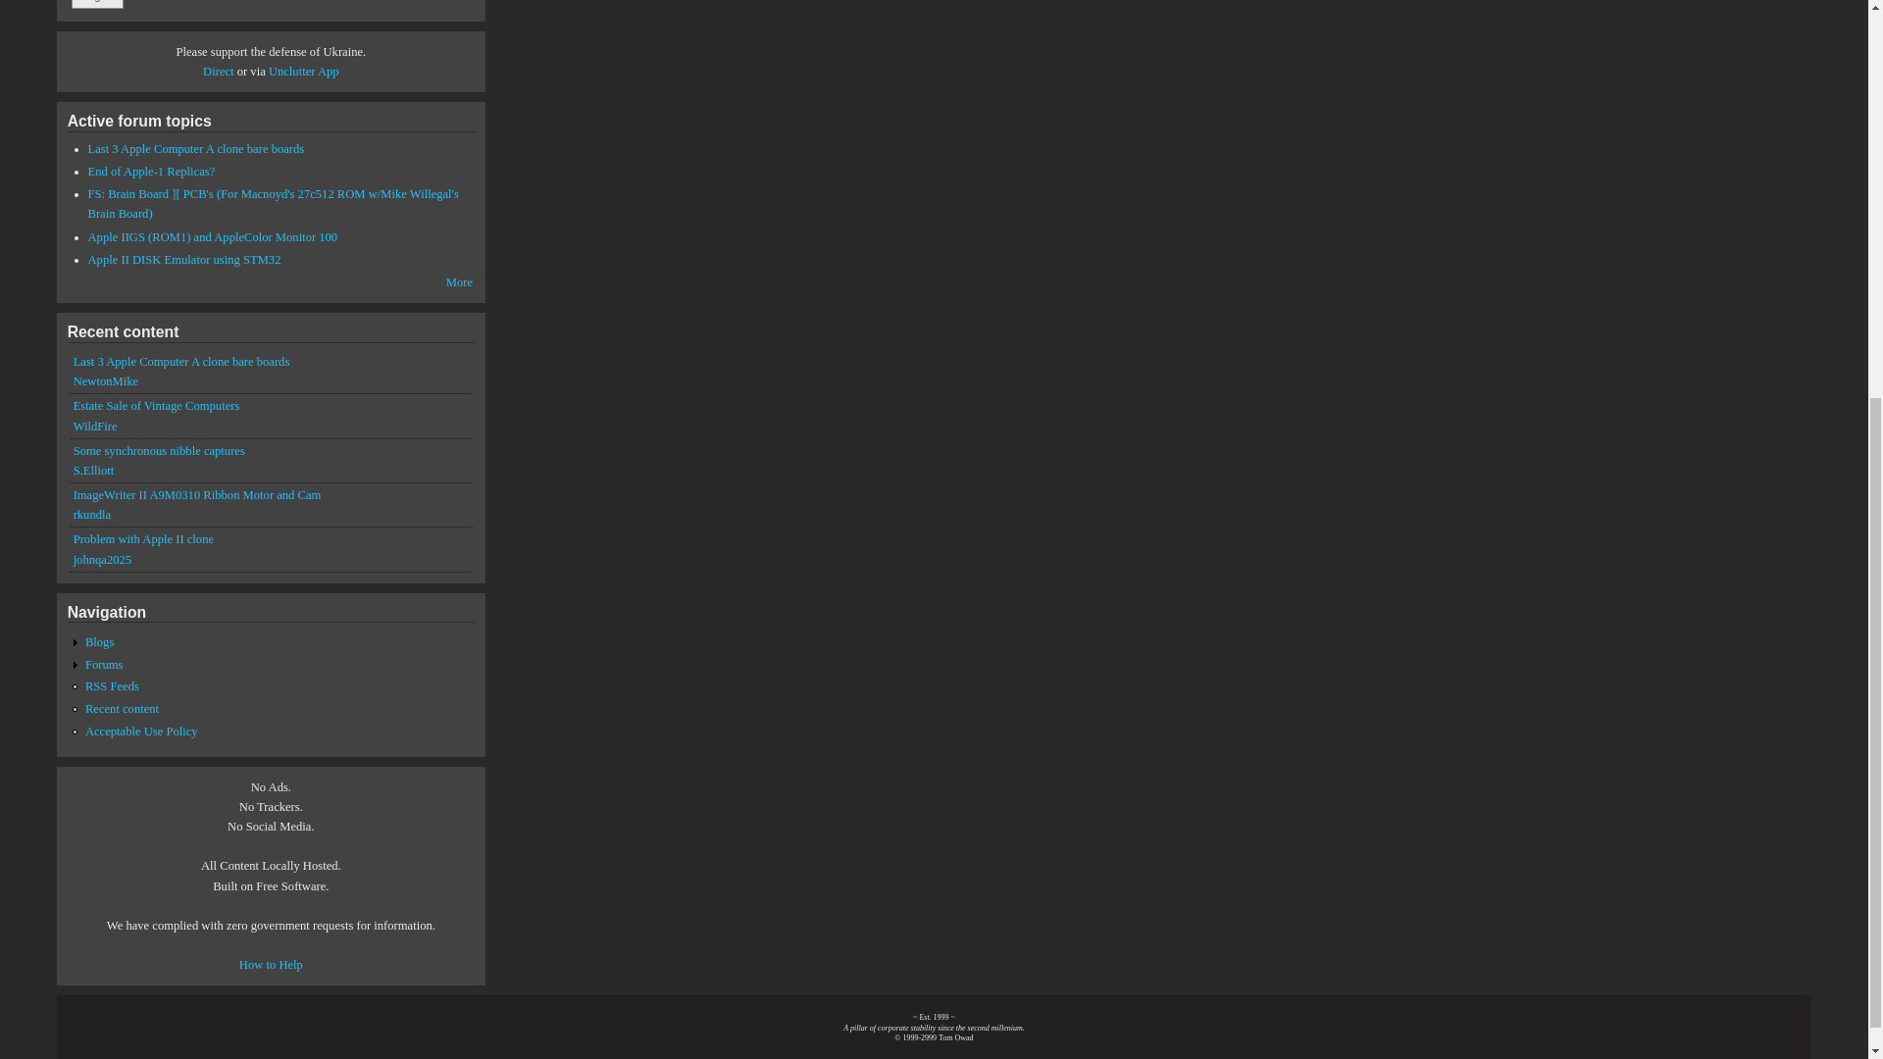 The height and width of the screenshot is (1059, 1883). I want to click on Log in, so click(97, 4).